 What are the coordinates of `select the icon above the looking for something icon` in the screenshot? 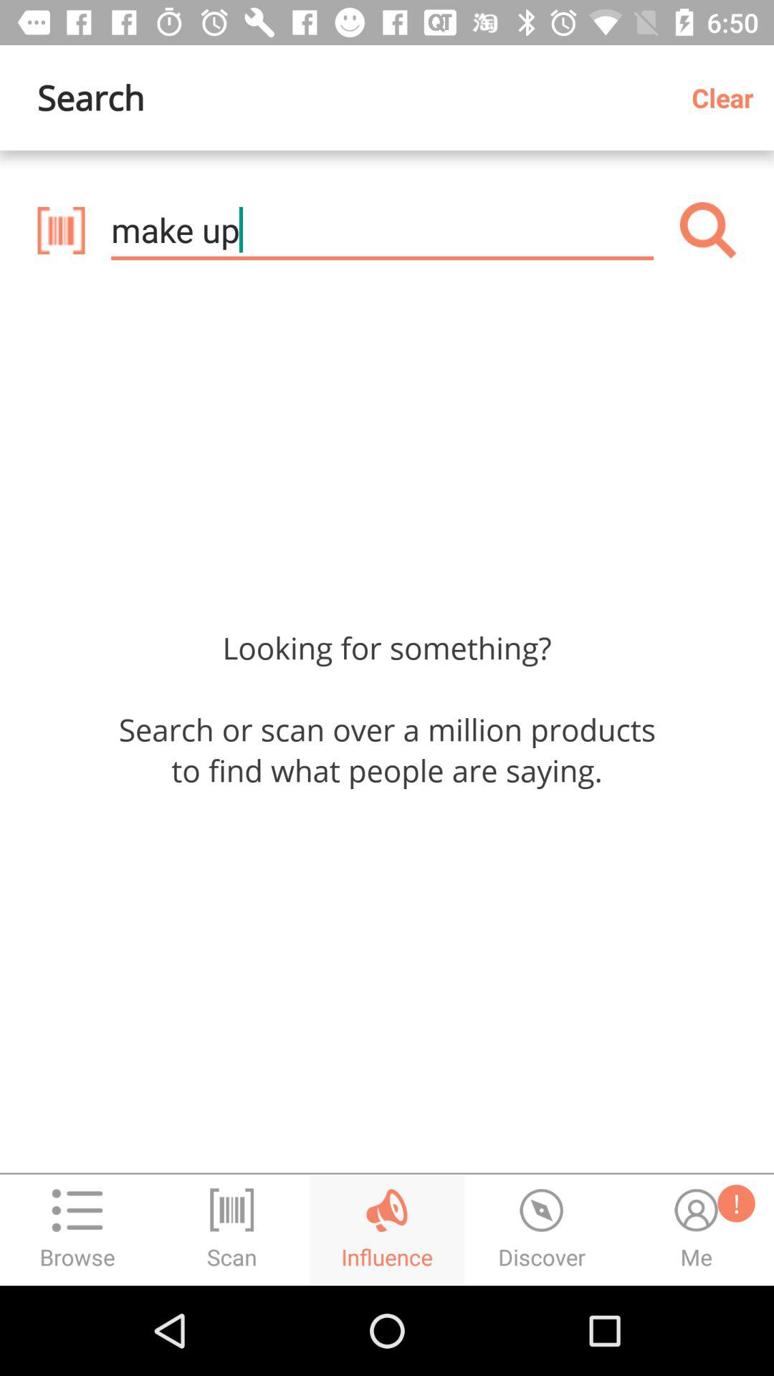 It's located at (708, 229).